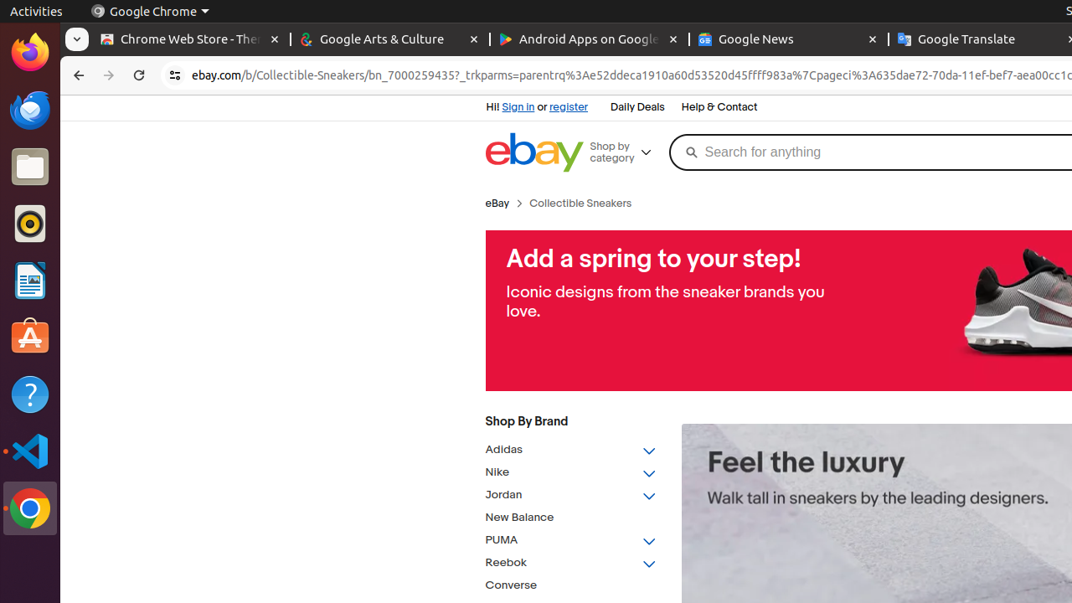 The image size is (1072, 603). Describe the element at coordinates (30, 280) in the screenshot. I see `LibreOffice Writer` at that location.